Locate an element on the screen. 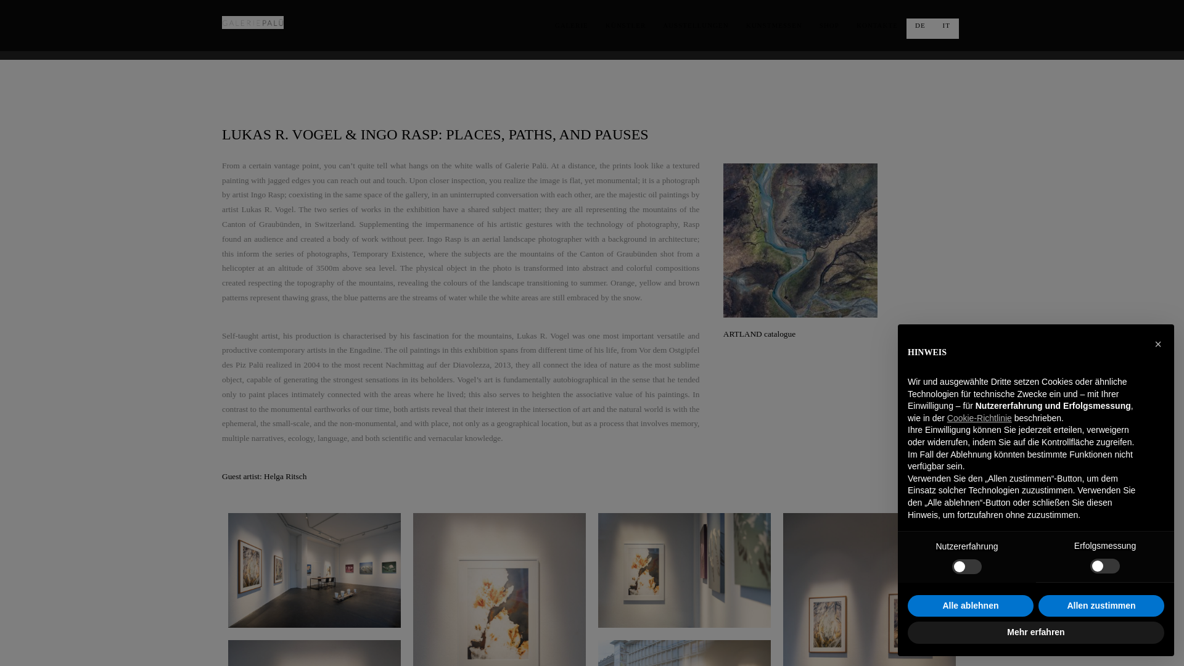  IT is located at coordinates (946, 25).